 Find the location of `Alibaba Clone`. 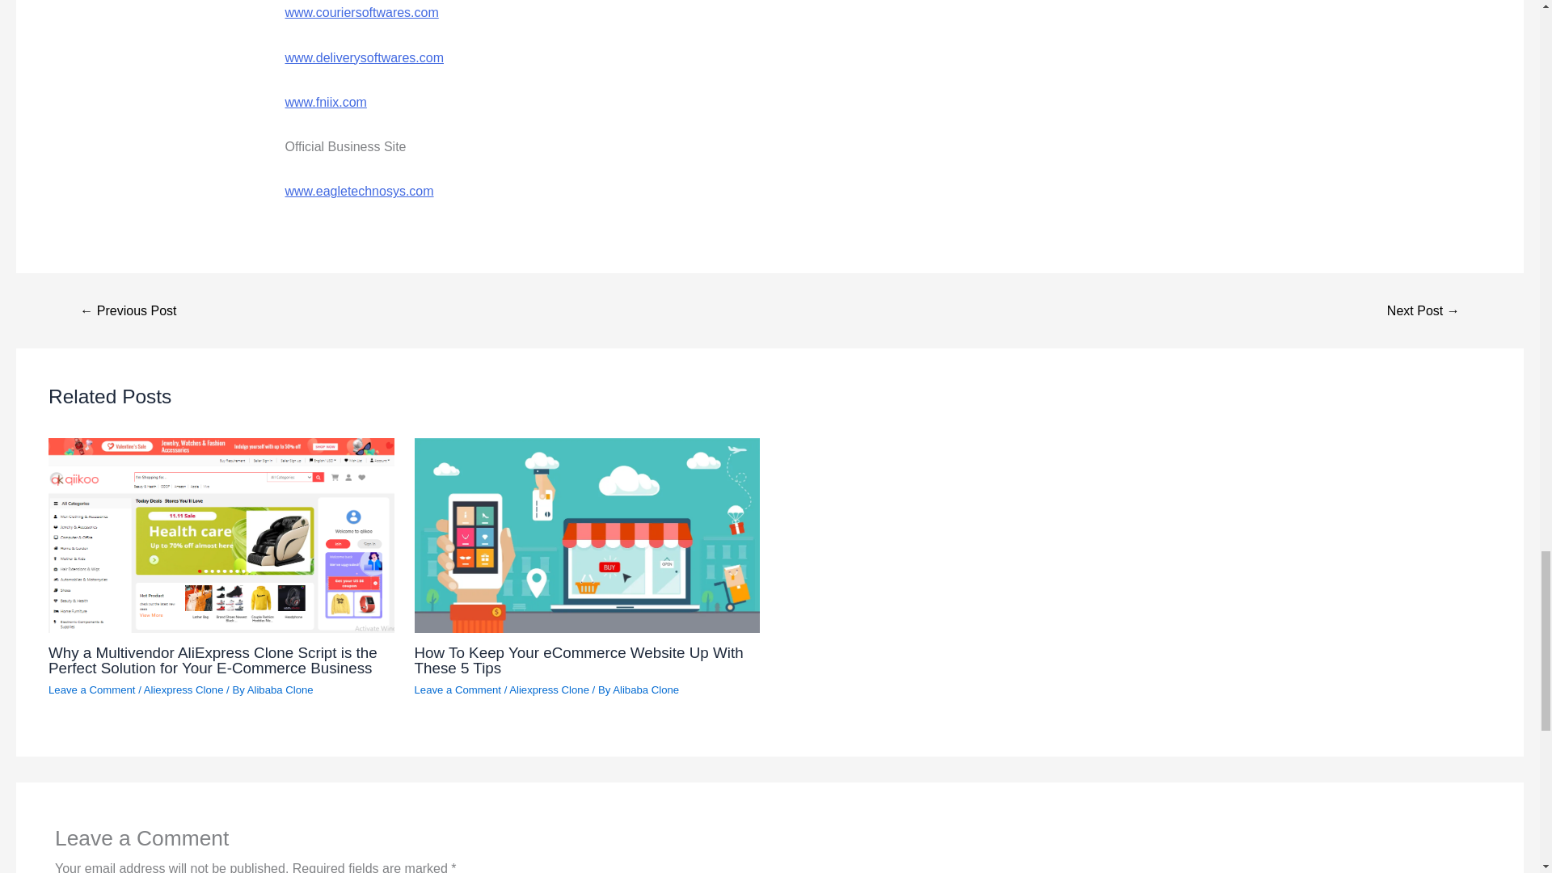

Alibaba Clone is located at coordinates (280, 689).